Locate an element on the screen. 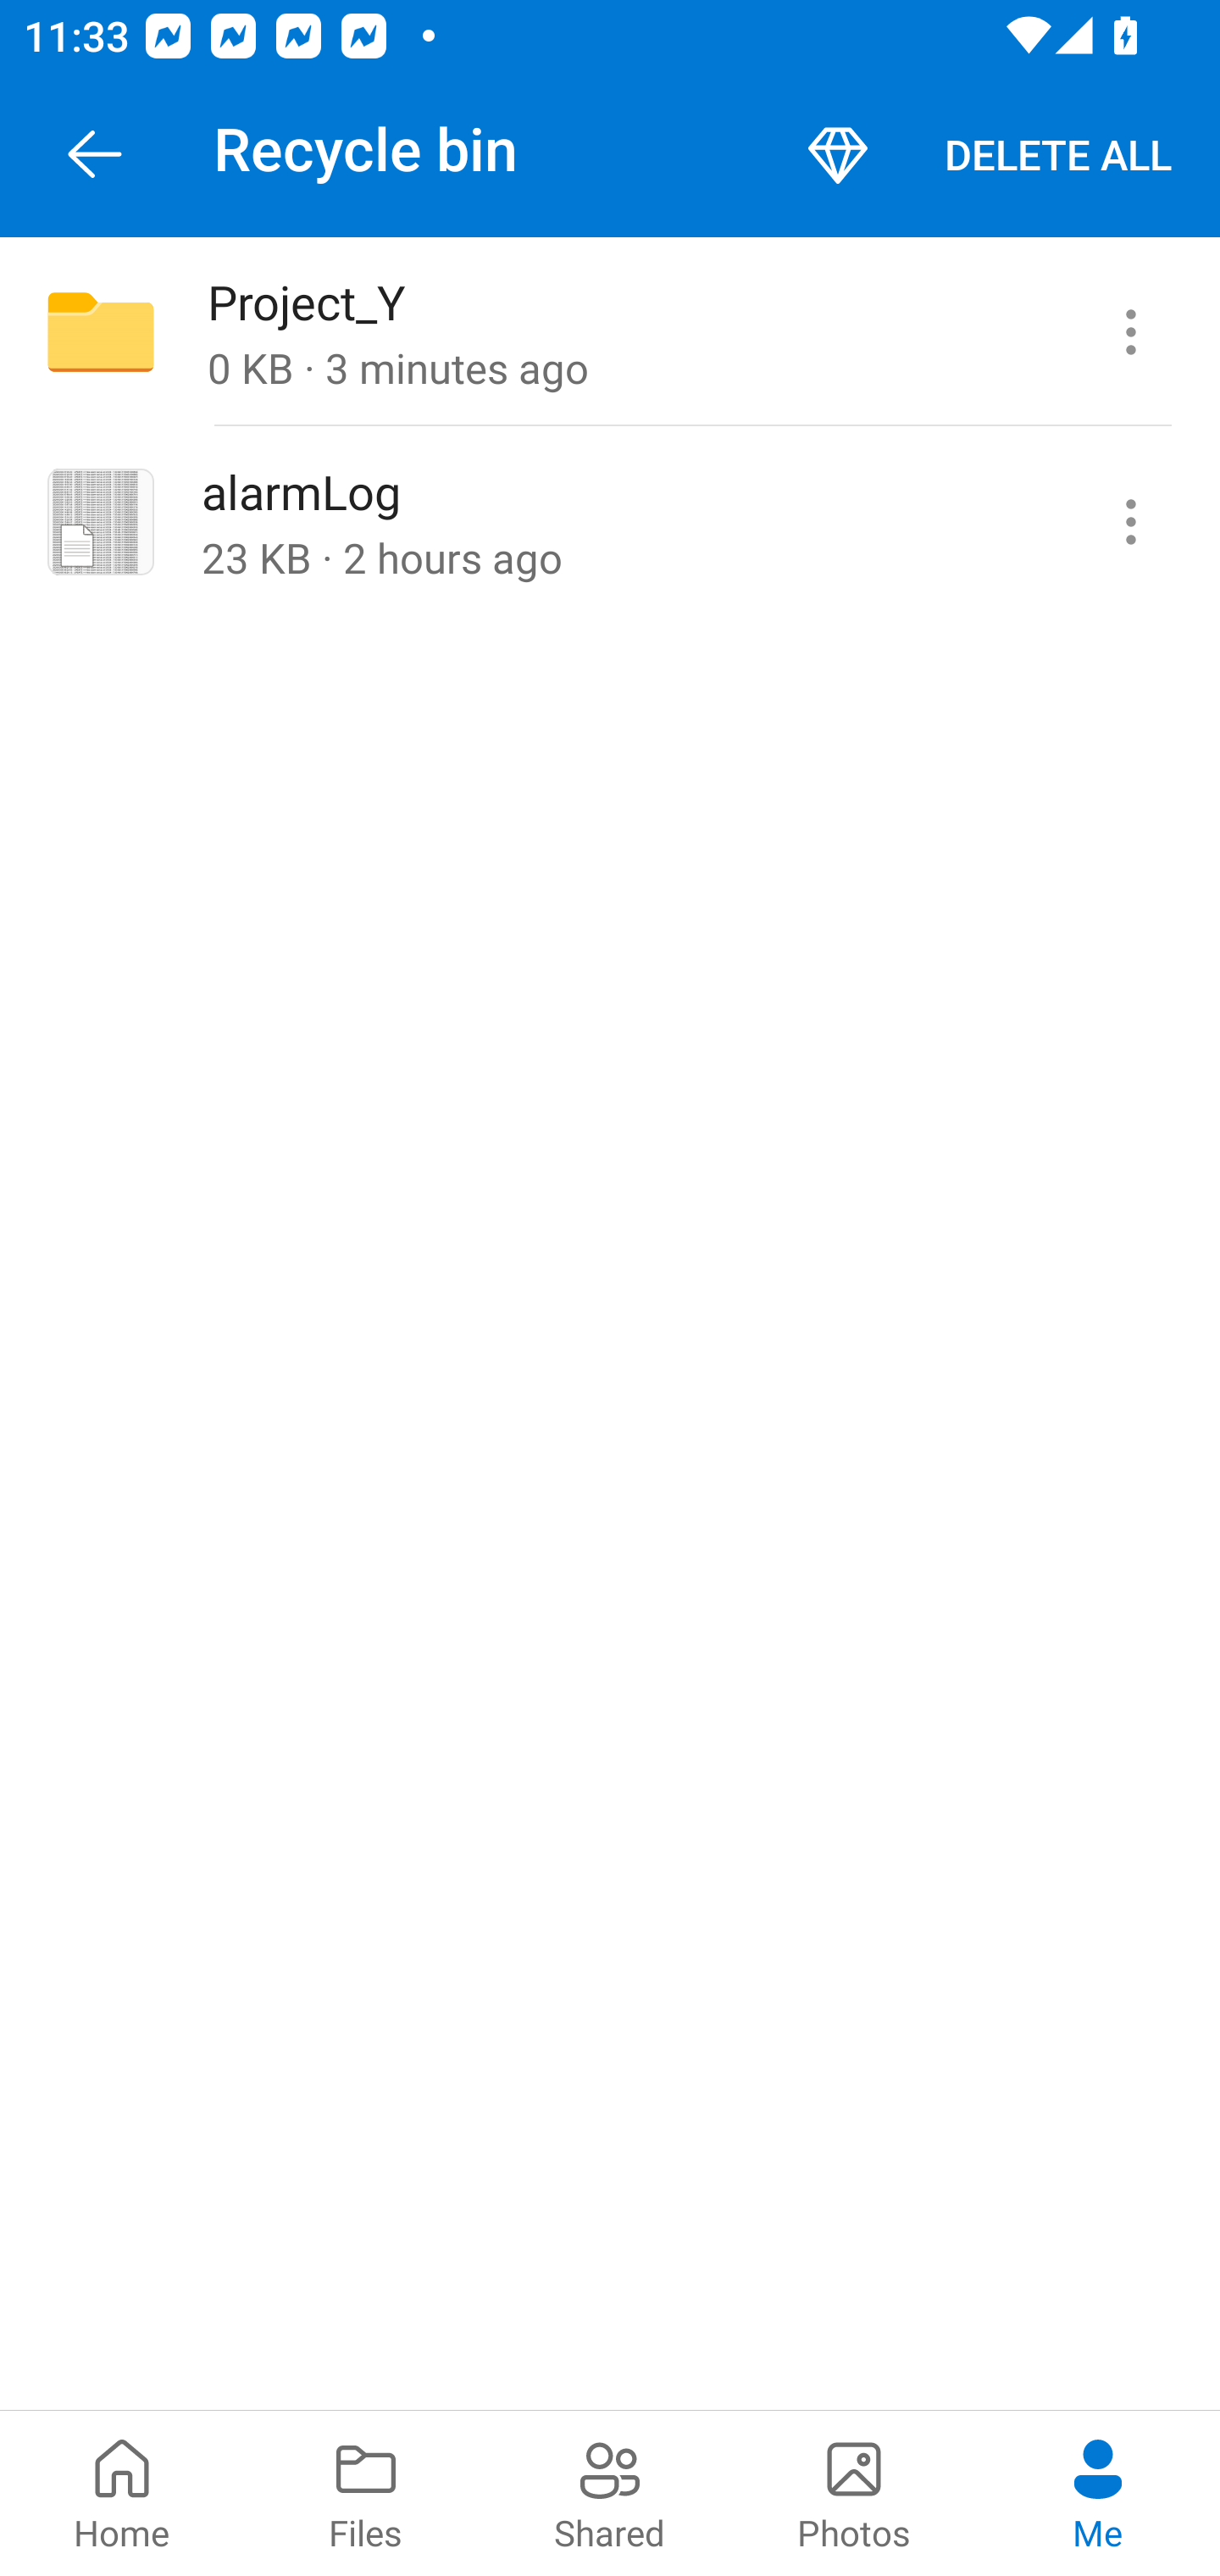 The width and height of the screenshot is (1220, 2576). DELETE ALL Delete all button is located at coordinates (1057, 154).